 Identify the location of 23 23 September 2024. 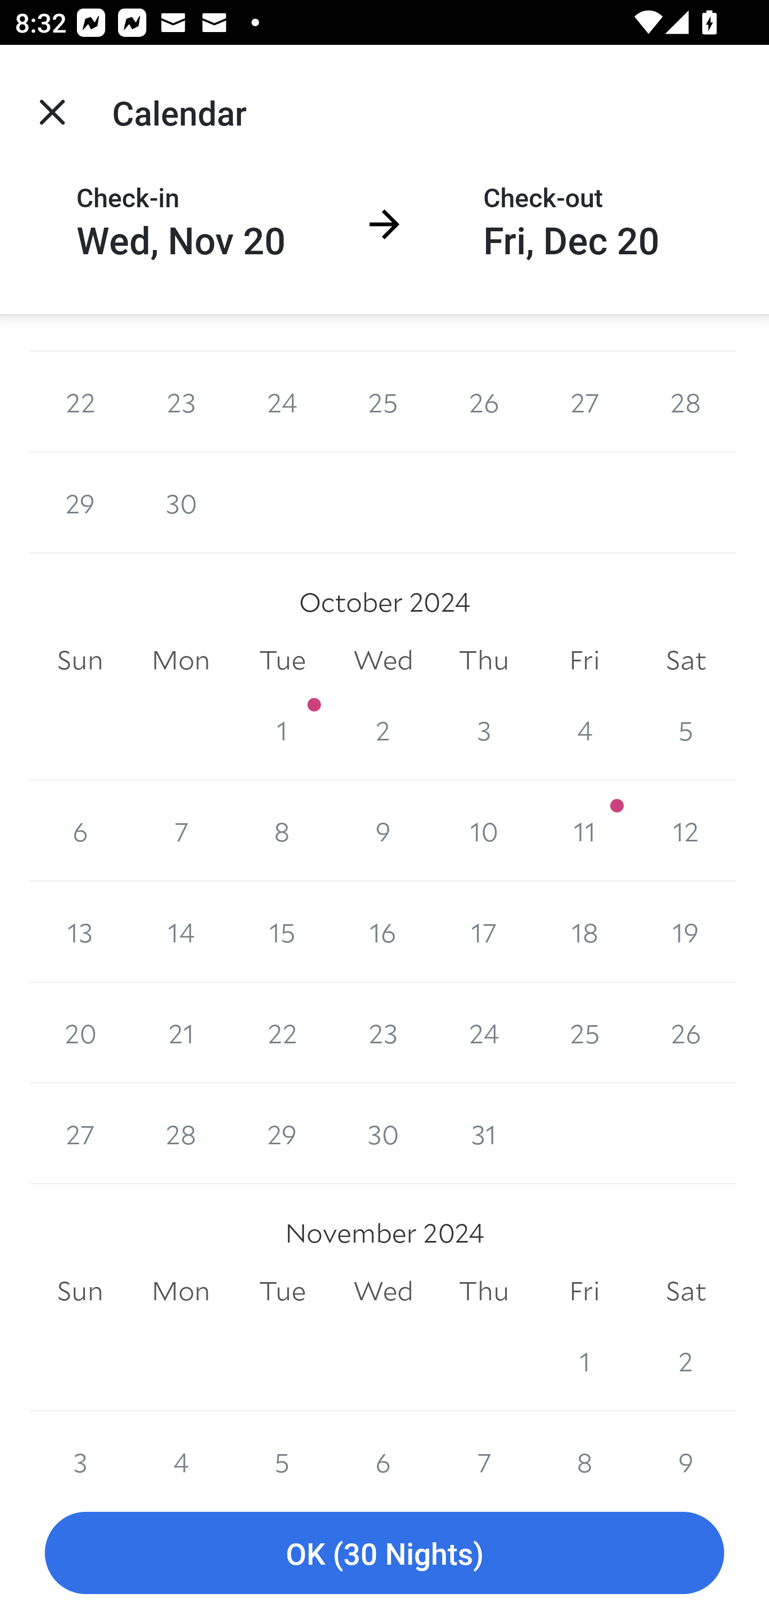
(181, 402).